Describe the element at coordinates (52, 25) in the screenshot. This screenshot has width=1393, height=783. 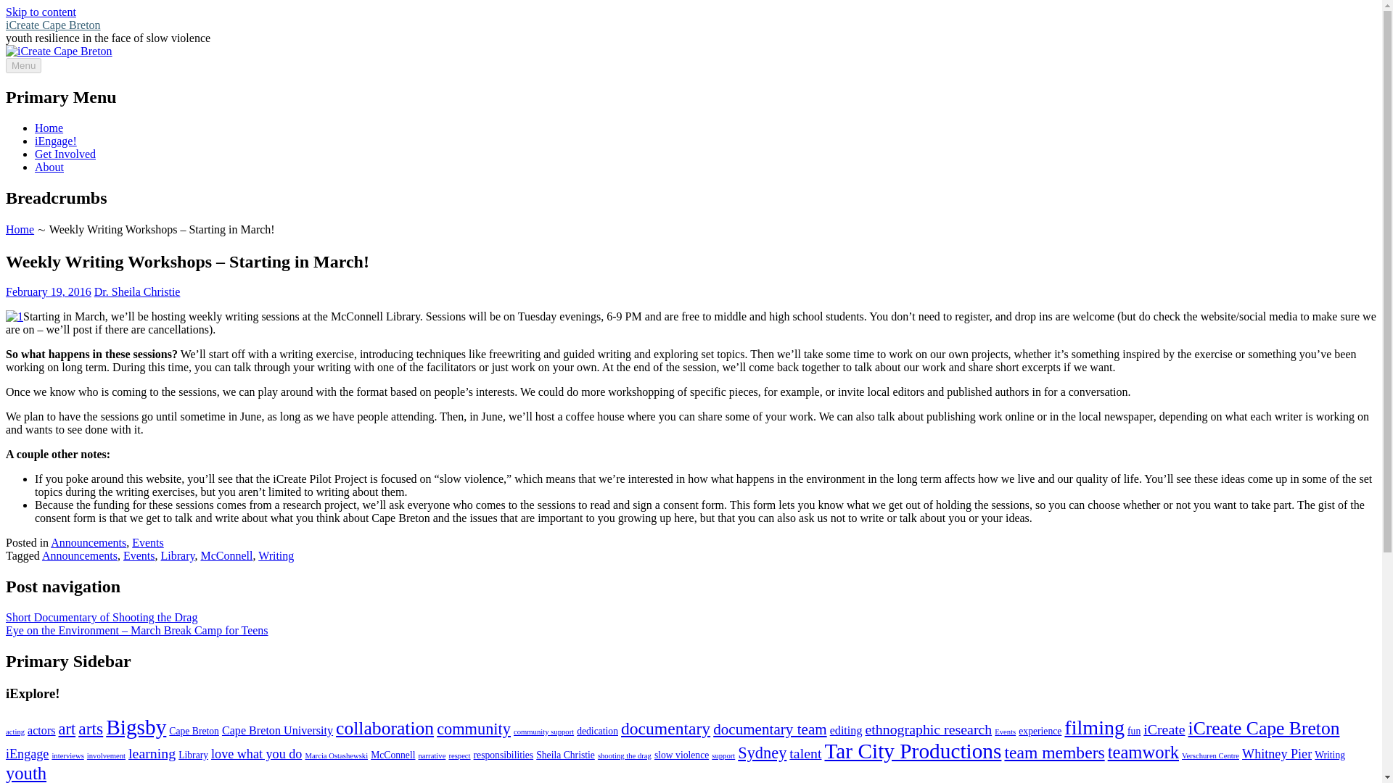
I see `iCreate Cape Breton` at that location.